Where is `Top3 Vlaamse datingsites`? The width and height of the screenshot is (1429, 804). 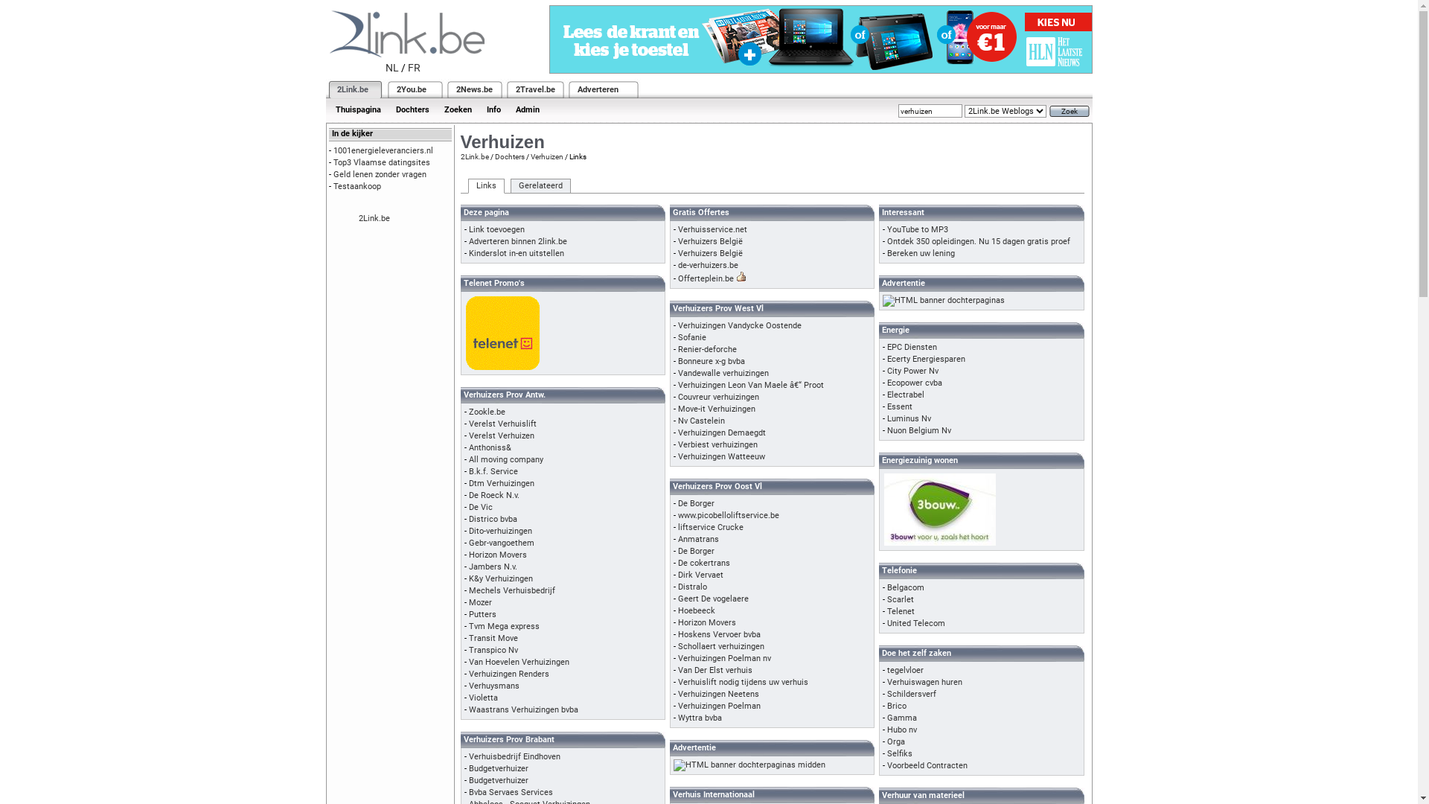
Top3 Vlaamse datingsites is located at coordinates (382, 162).